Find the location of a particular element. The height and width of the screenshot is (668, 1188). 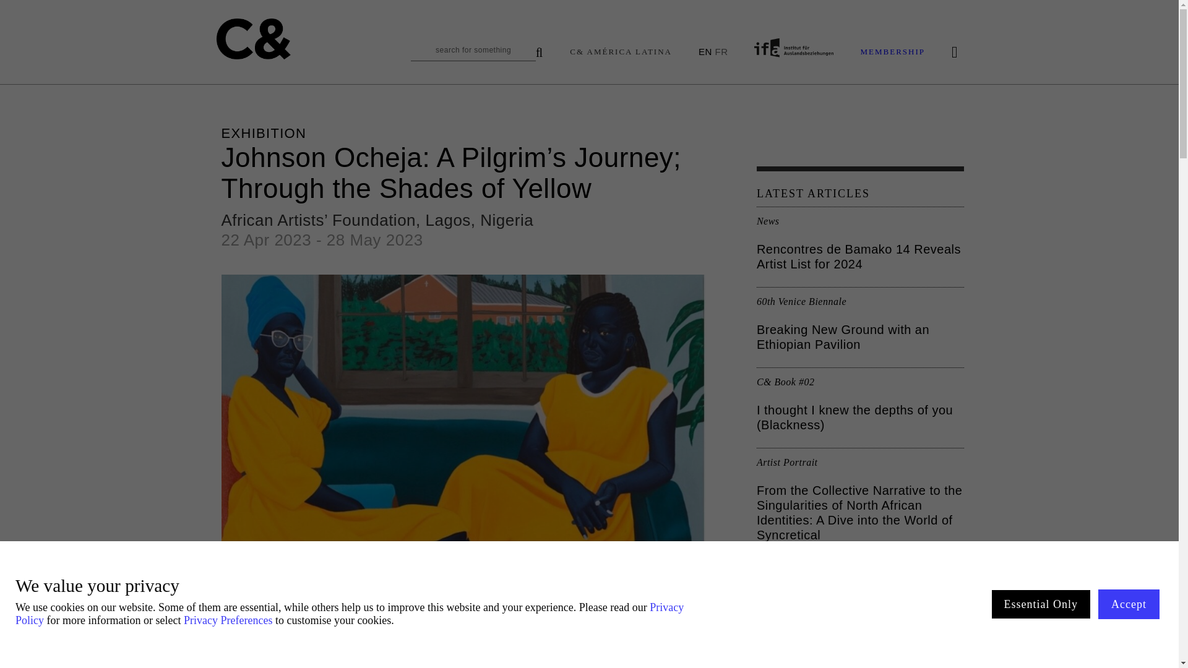

EN is located at coordinates (705, 51).